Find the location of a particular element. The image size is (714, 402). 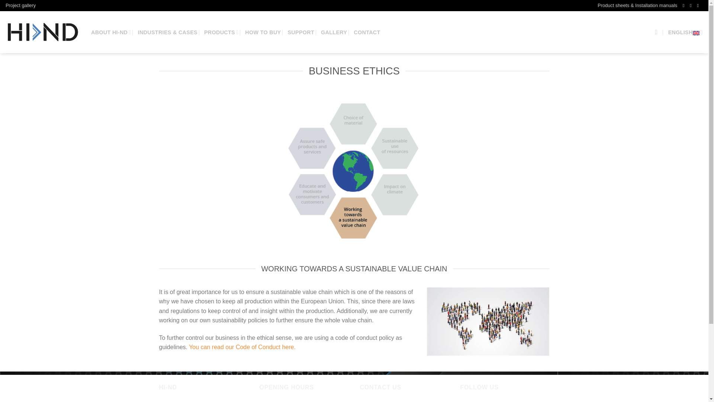

HOW TO BUY is located at coordinates (263, 32).